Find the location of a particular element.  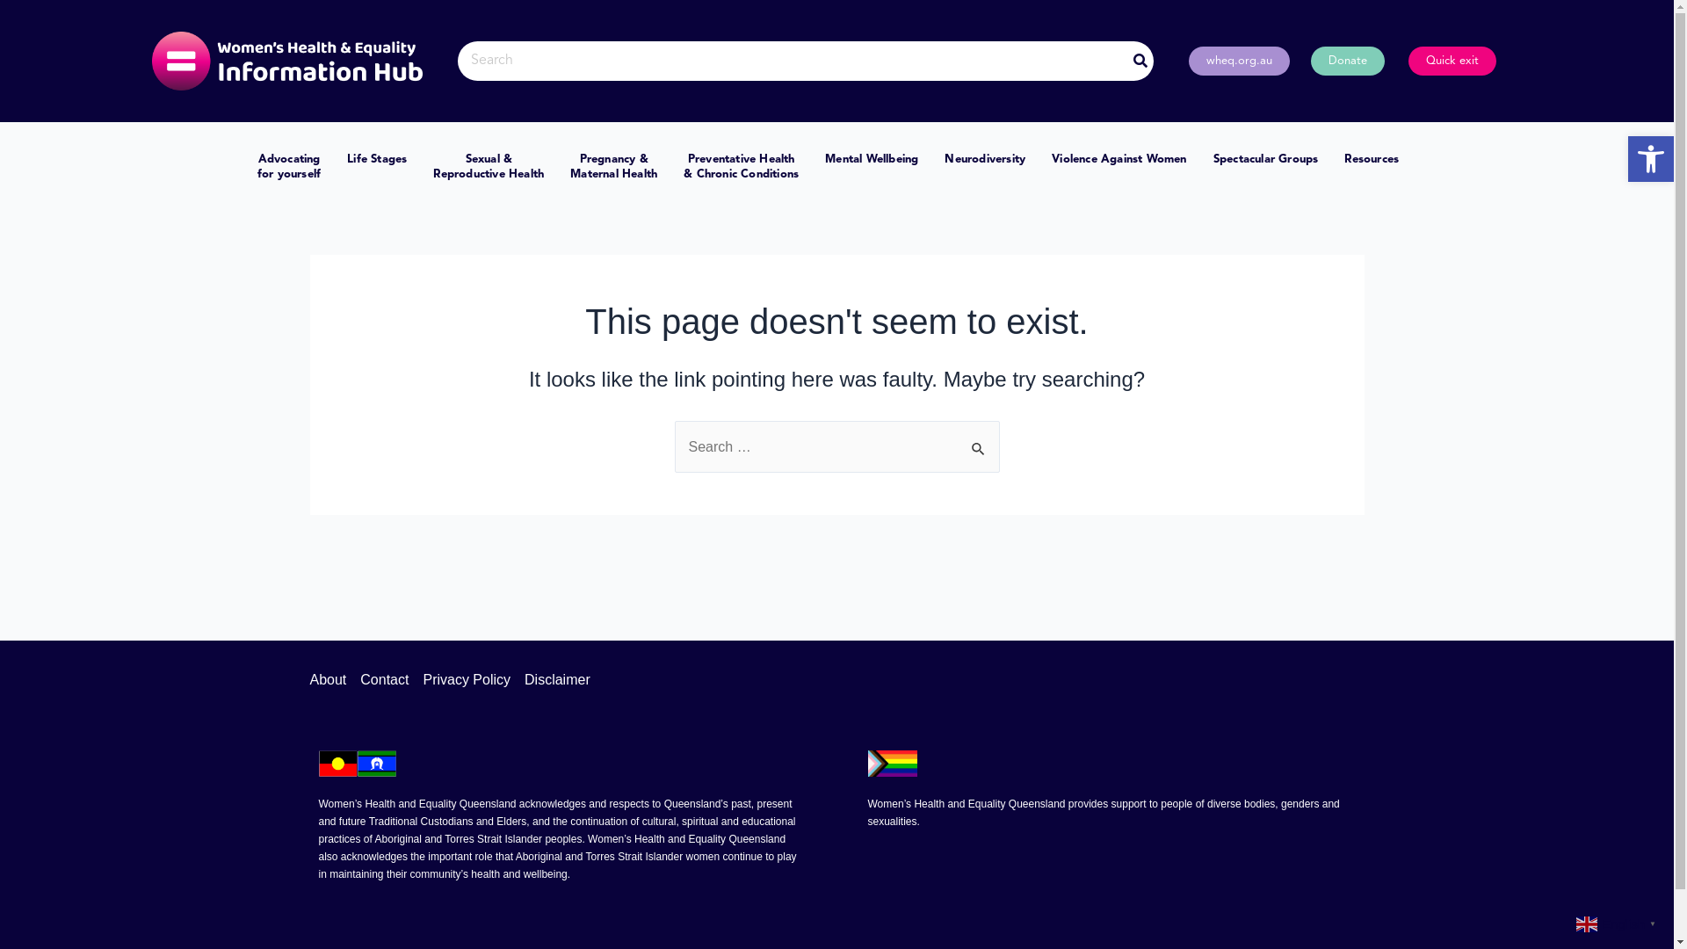

Contact is located at coordinates (385, 680).